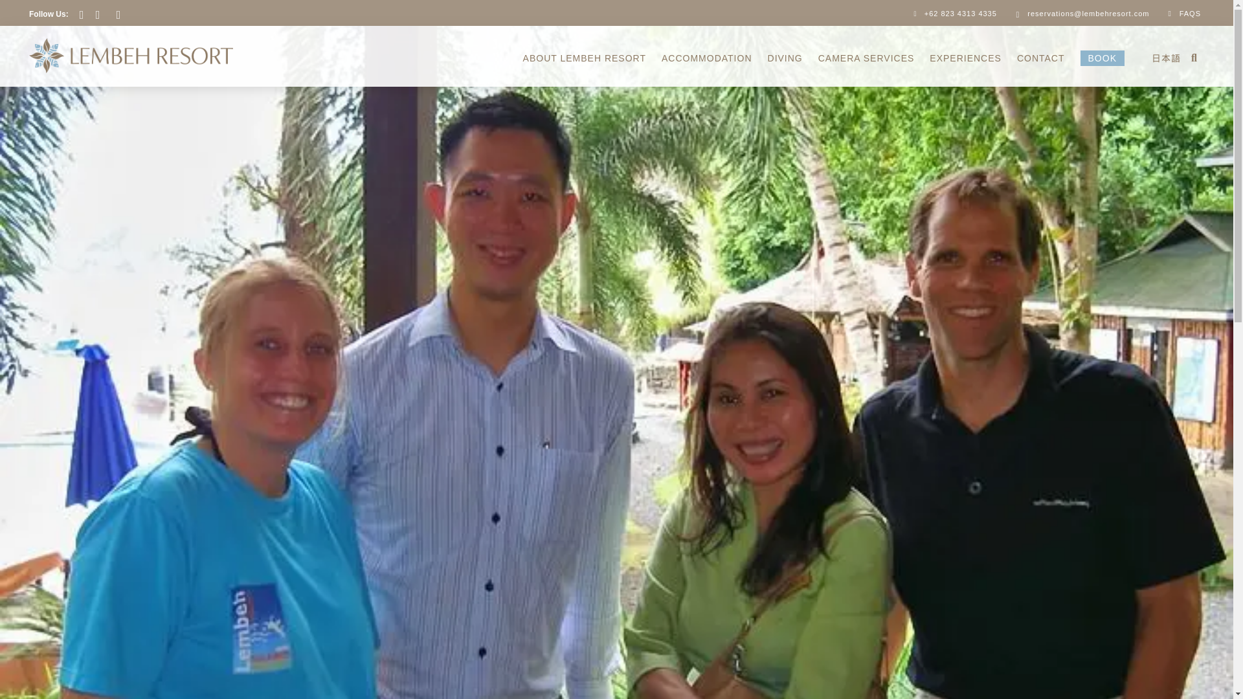  I want to click on EXPERIENCES, so click(966, 58).